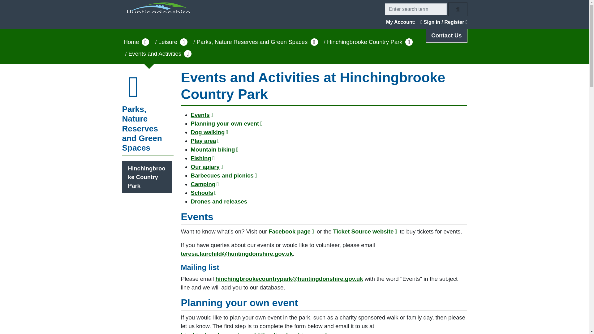  I want to click on Visit Facebook, so click(292, 231).